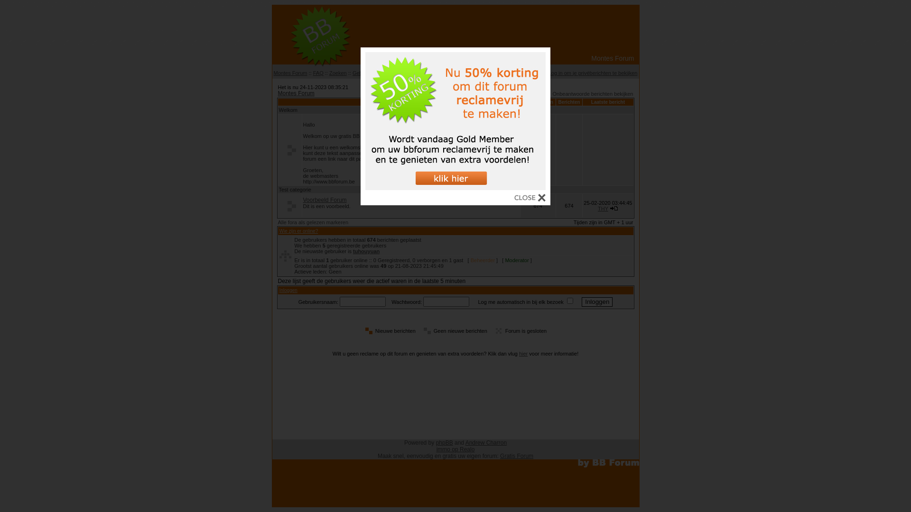 The height and width of the screenshot is (512, 911). Describe the element at coordinates (455, 449) in the screenshot. I see `immo op Realo` at that location.